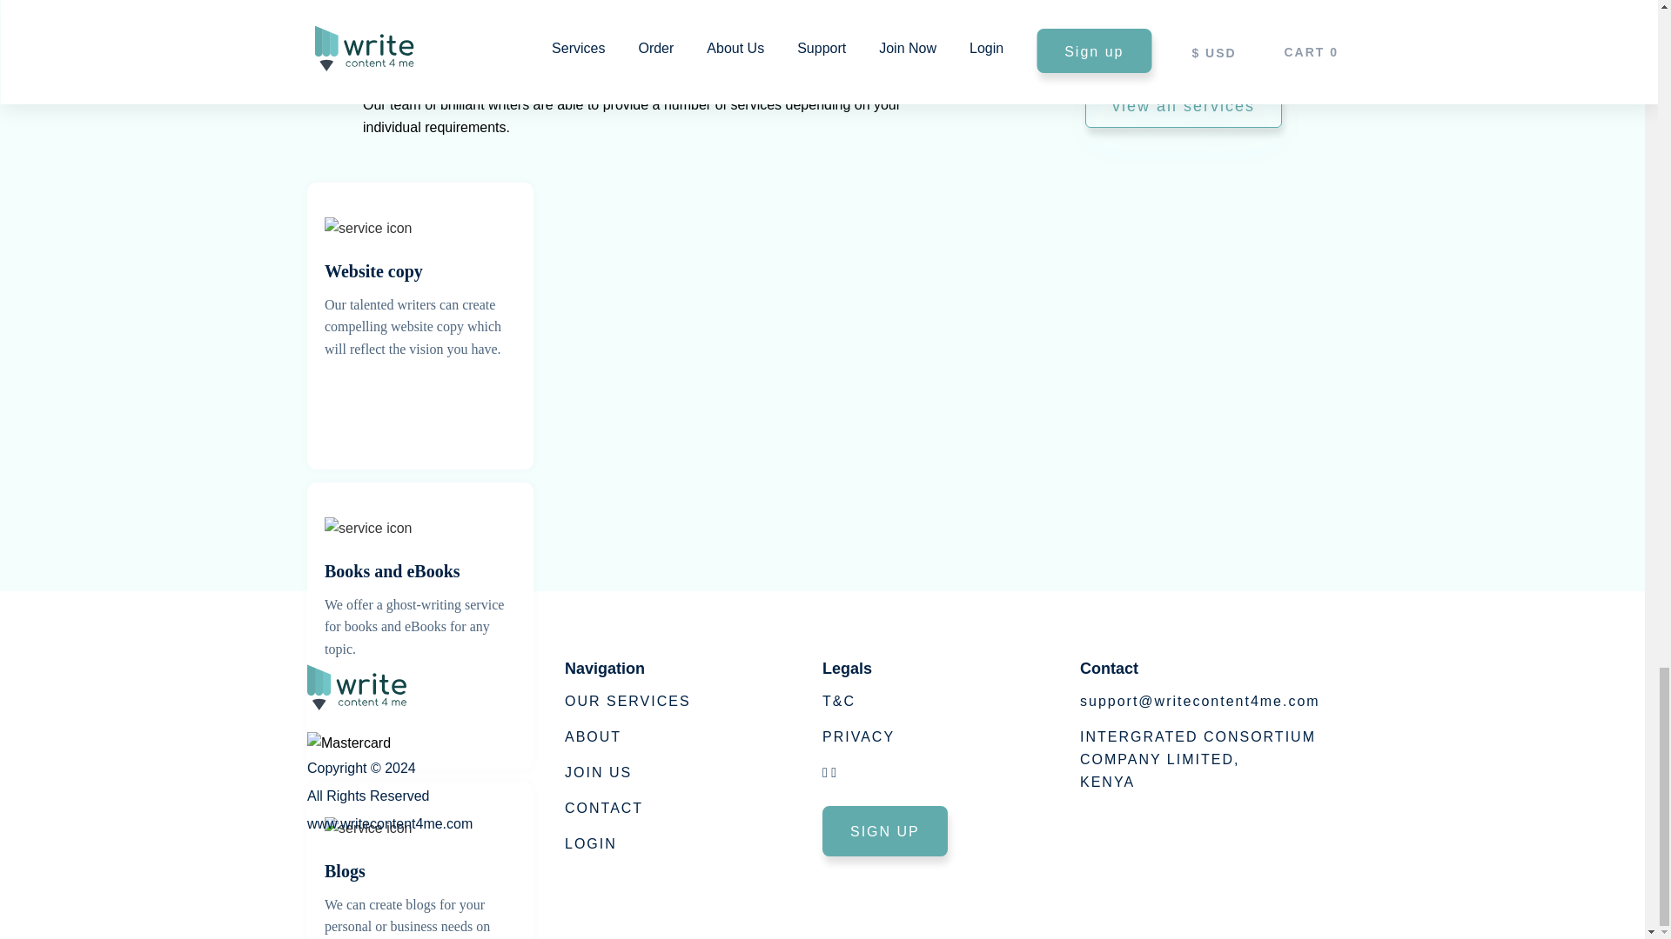 The image size is (1671, 939). Describe the element at coordinates (858, 739) in the screenshot. I see `PRIVACY` at that location.